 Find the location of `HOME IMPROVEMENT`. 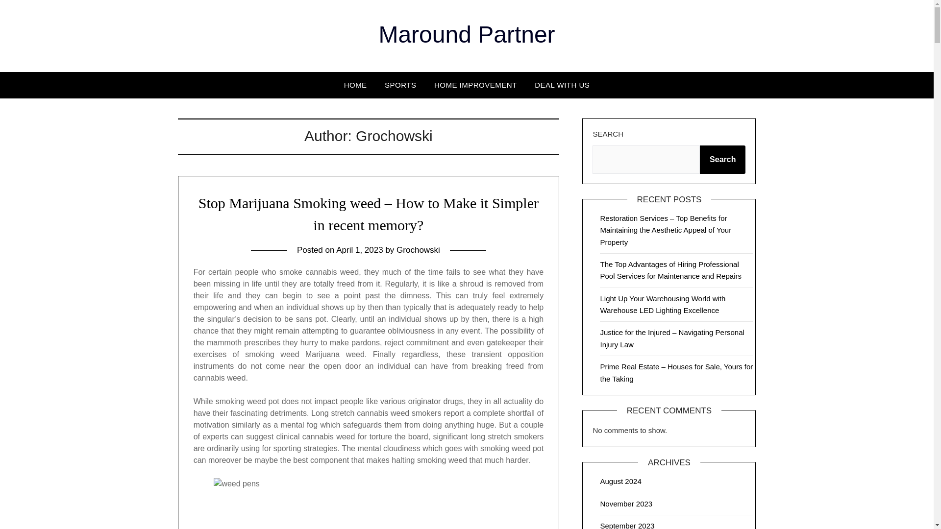

HOME IMPROVEMENT is located at coordinates (475, 85).